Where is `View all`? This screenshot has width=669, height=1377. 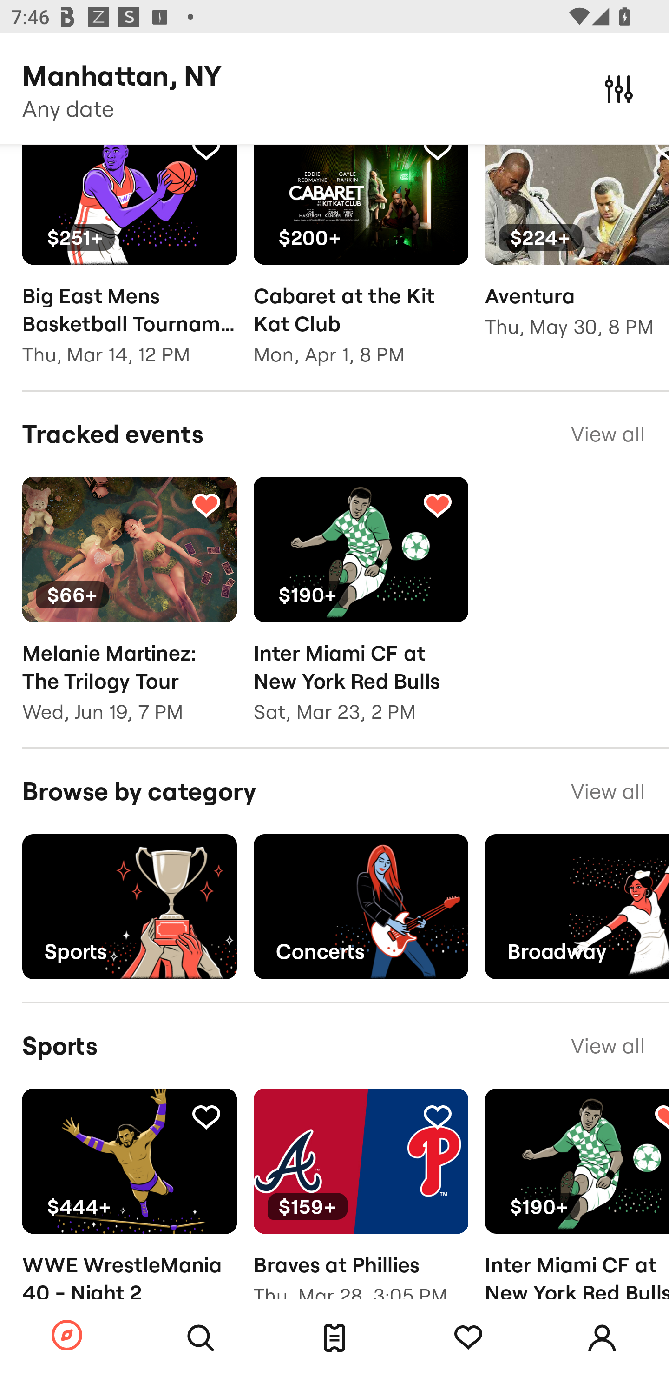 View all is located at coordinates (608, 1046).